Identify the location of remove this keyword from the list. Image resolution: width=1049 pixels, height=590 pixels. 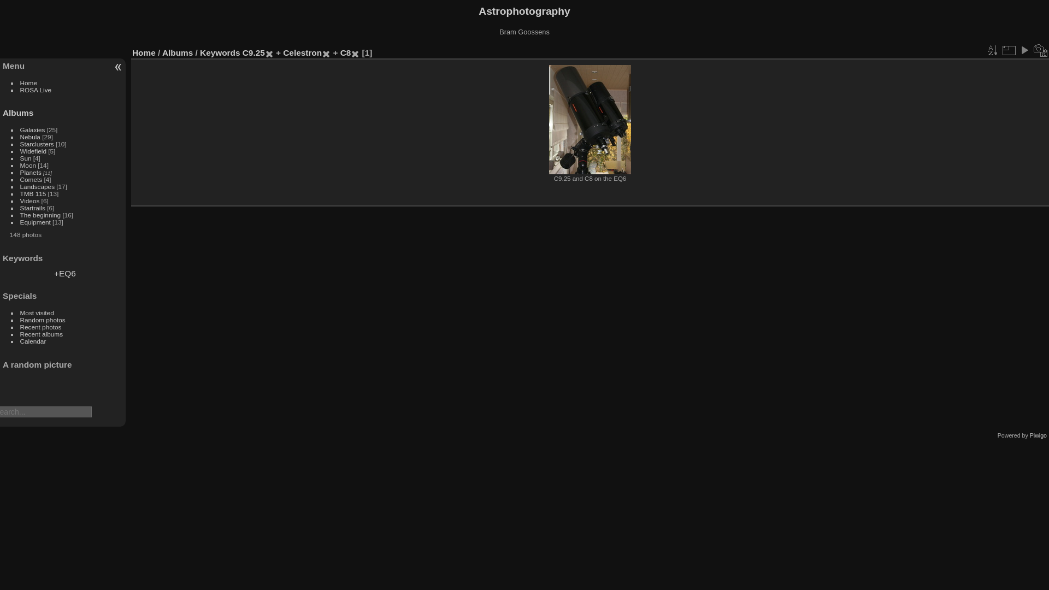
(269, 52).